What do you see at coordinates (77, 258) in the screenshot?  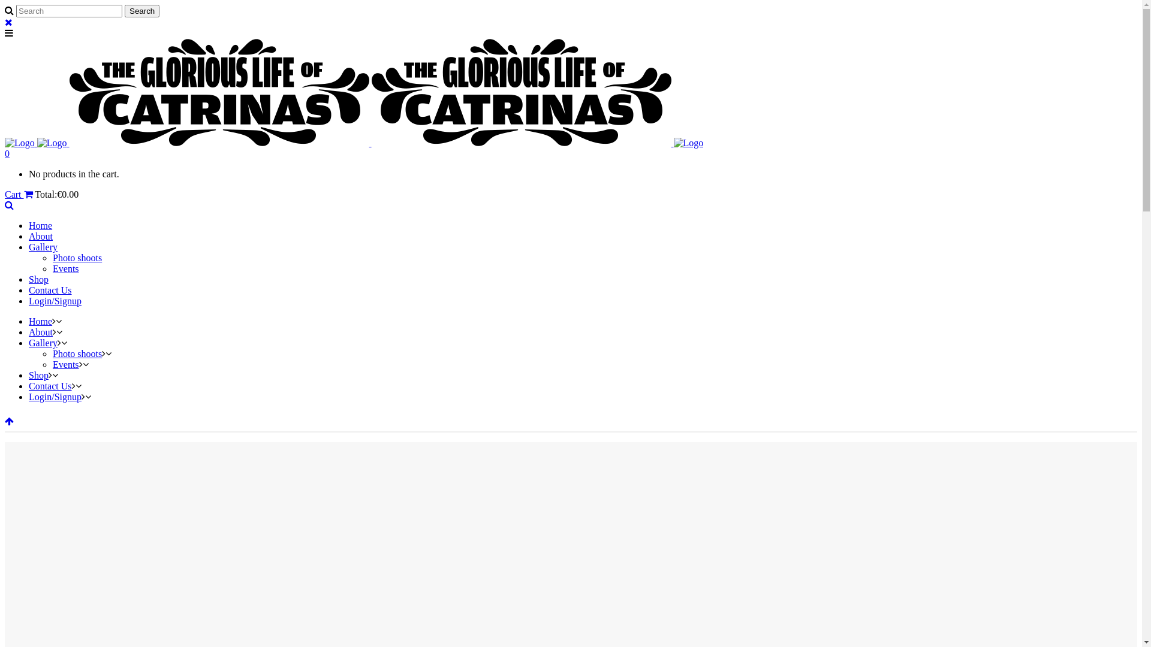 I see `Photo shoots` at bounding box center [77, 258].